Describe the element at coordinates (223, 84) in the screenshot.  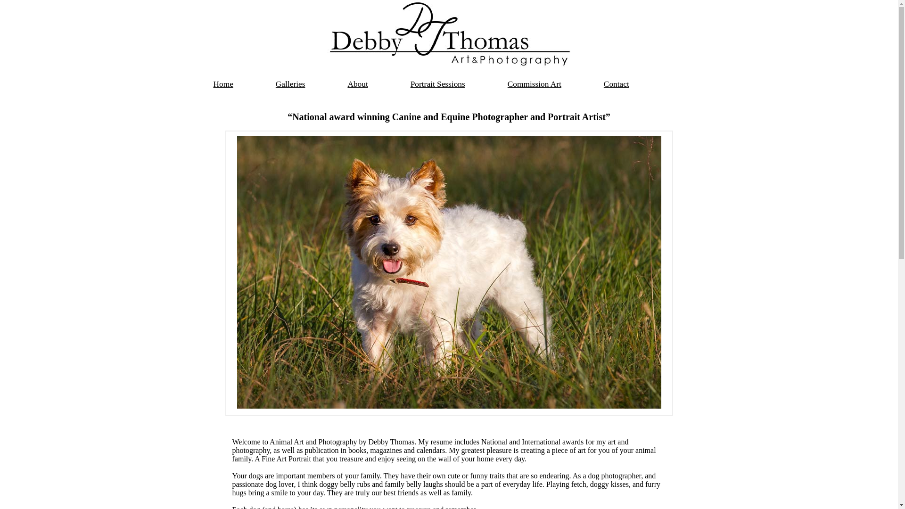
I see `Home` at that location.